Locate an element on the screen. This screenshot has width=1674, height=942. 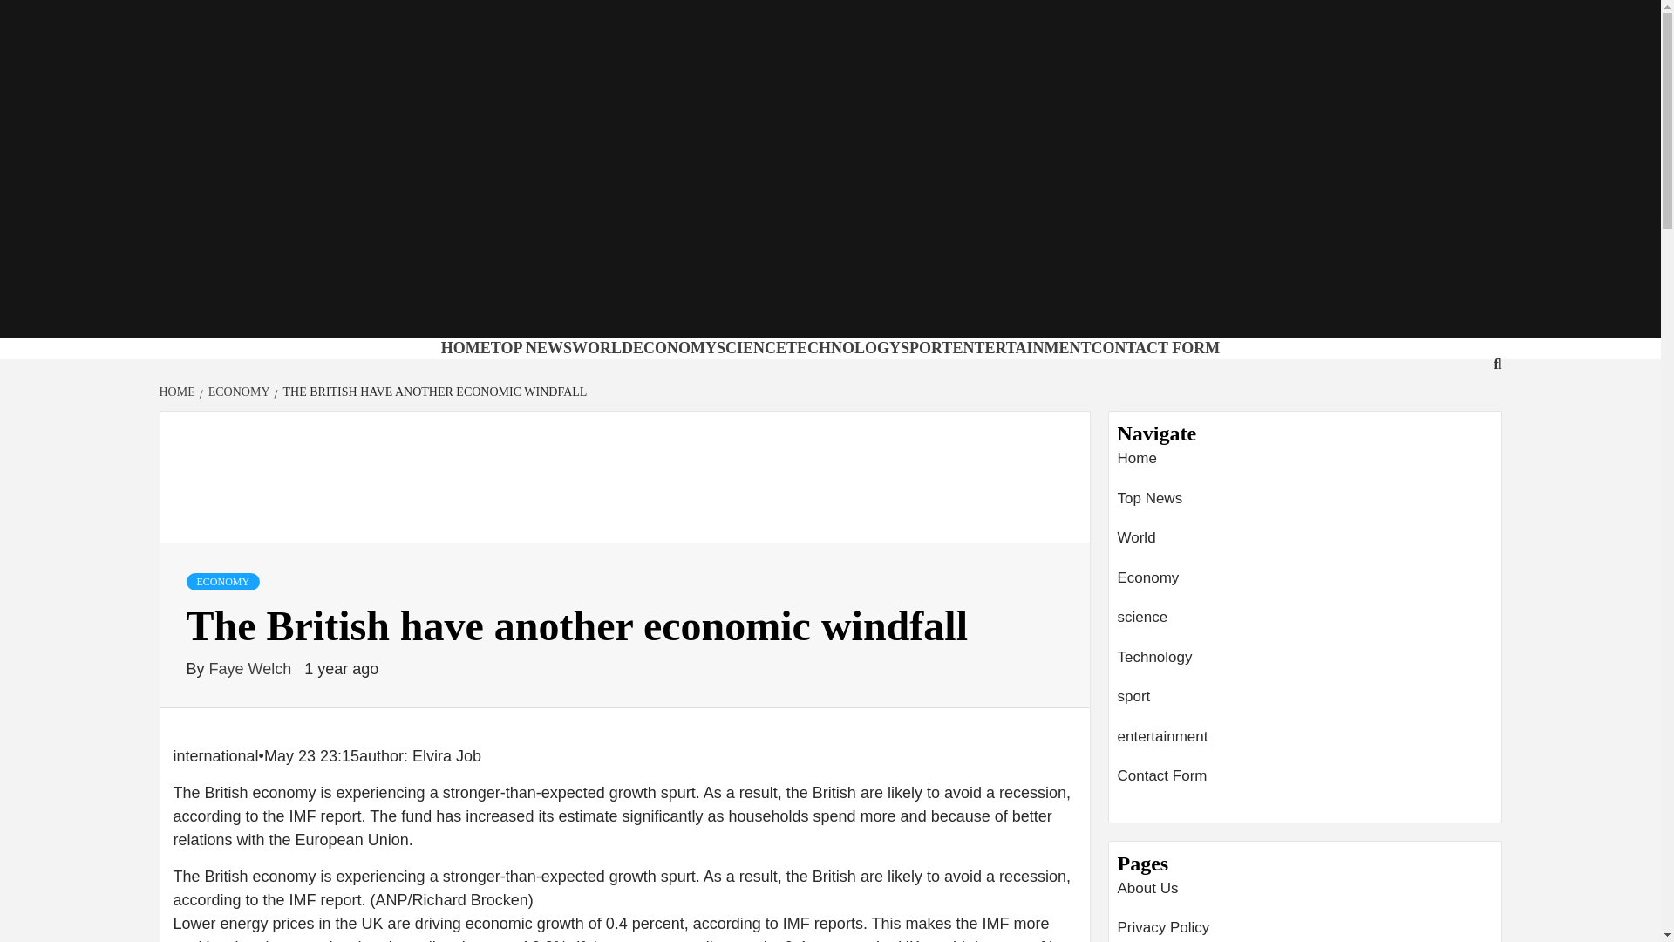
ECONOMY is located at coordinates (236, 391).